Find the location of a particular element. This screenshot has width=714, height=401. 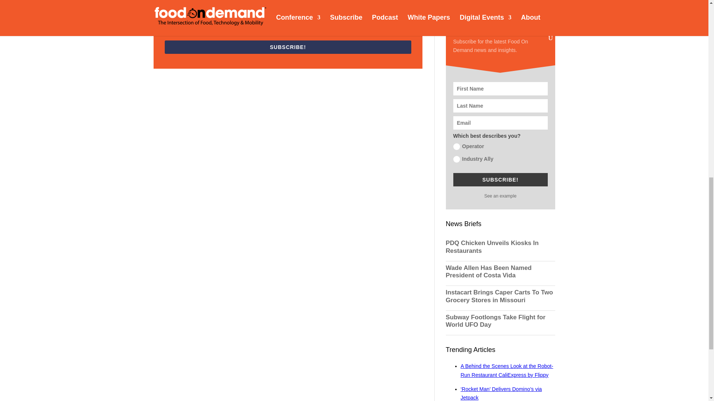

See an example is located at coordinates (500, 196).